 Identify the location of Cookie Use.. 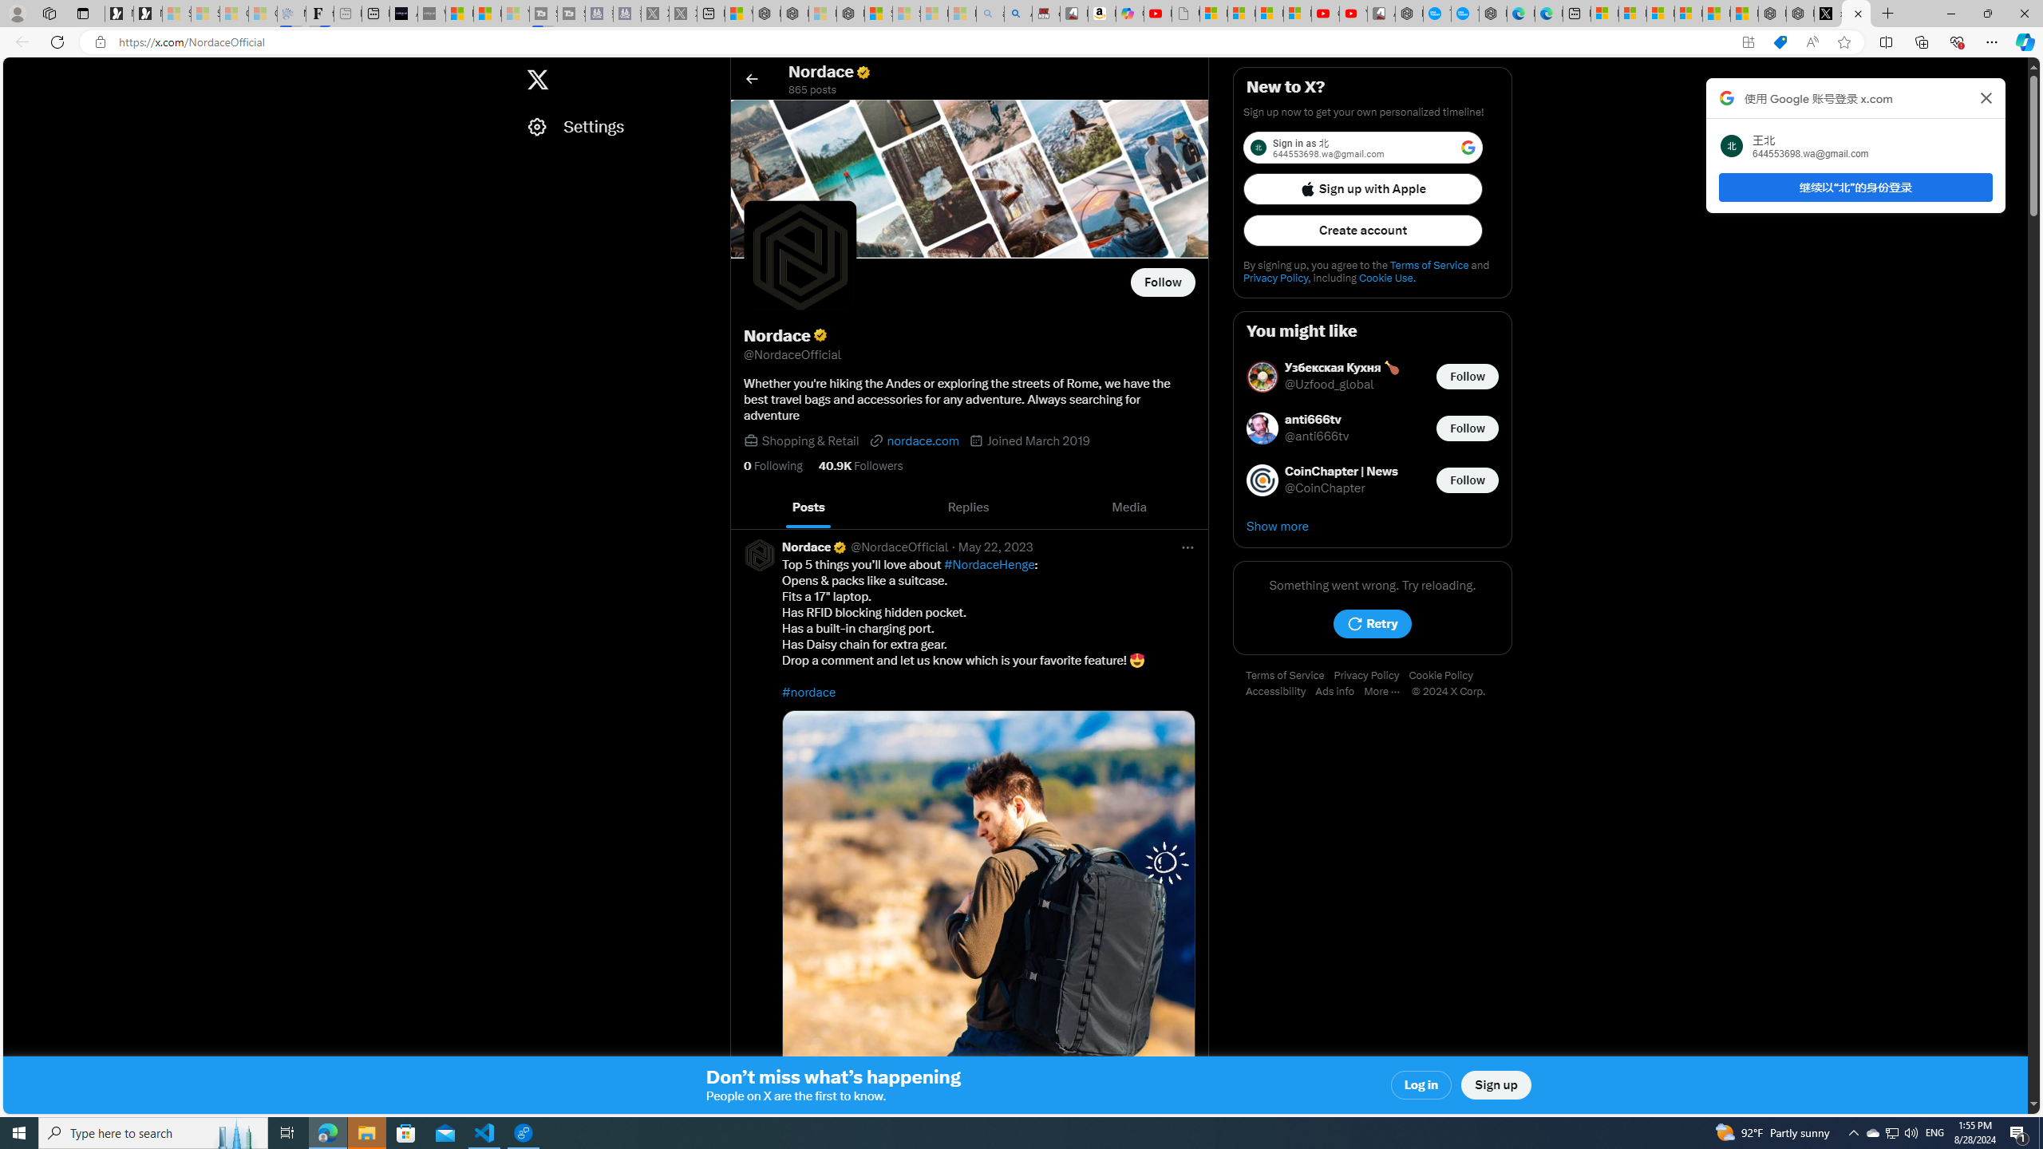
(1387, 278).